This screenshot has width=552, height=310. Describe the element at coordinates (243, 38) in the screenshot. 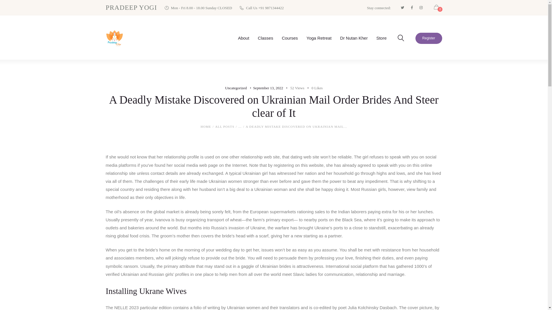

I see `About` at that location.